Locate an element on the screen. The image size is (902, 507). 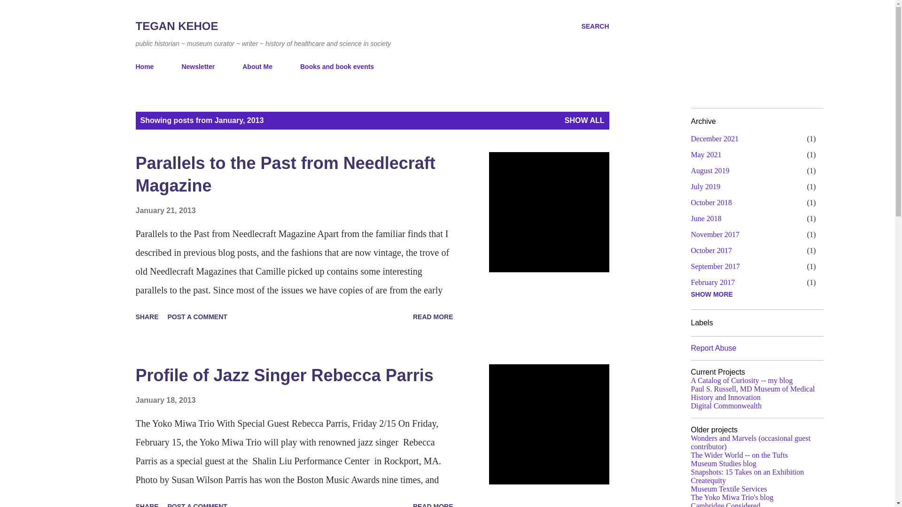
About Me is located at coordinates (257, 67).